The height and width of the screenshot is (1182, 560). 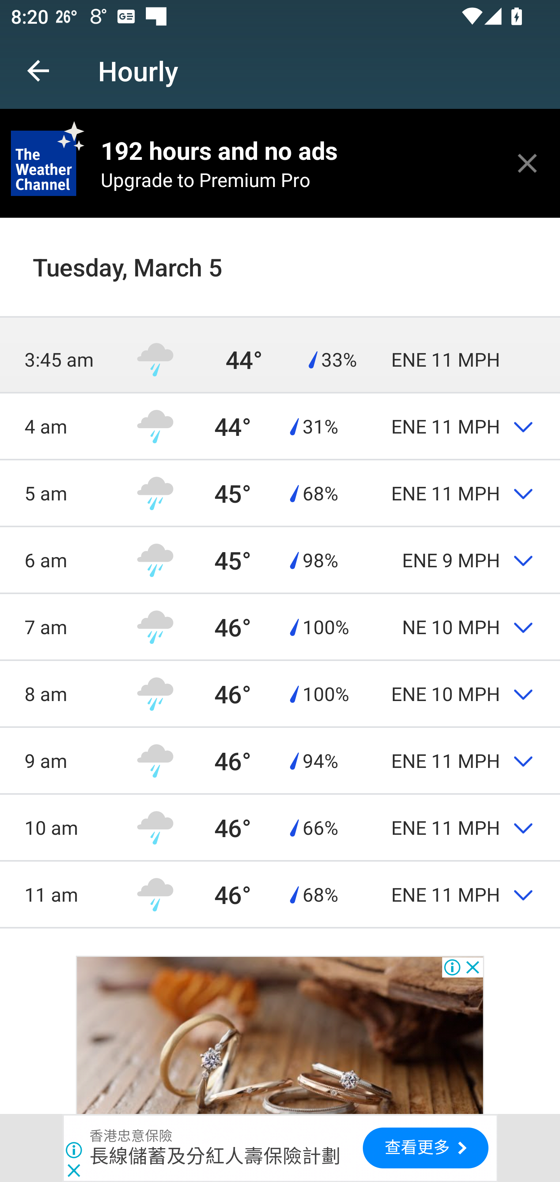 I want to click on 5 am 45° 68% ENE 11 MPH, so click(x=280, y=493).